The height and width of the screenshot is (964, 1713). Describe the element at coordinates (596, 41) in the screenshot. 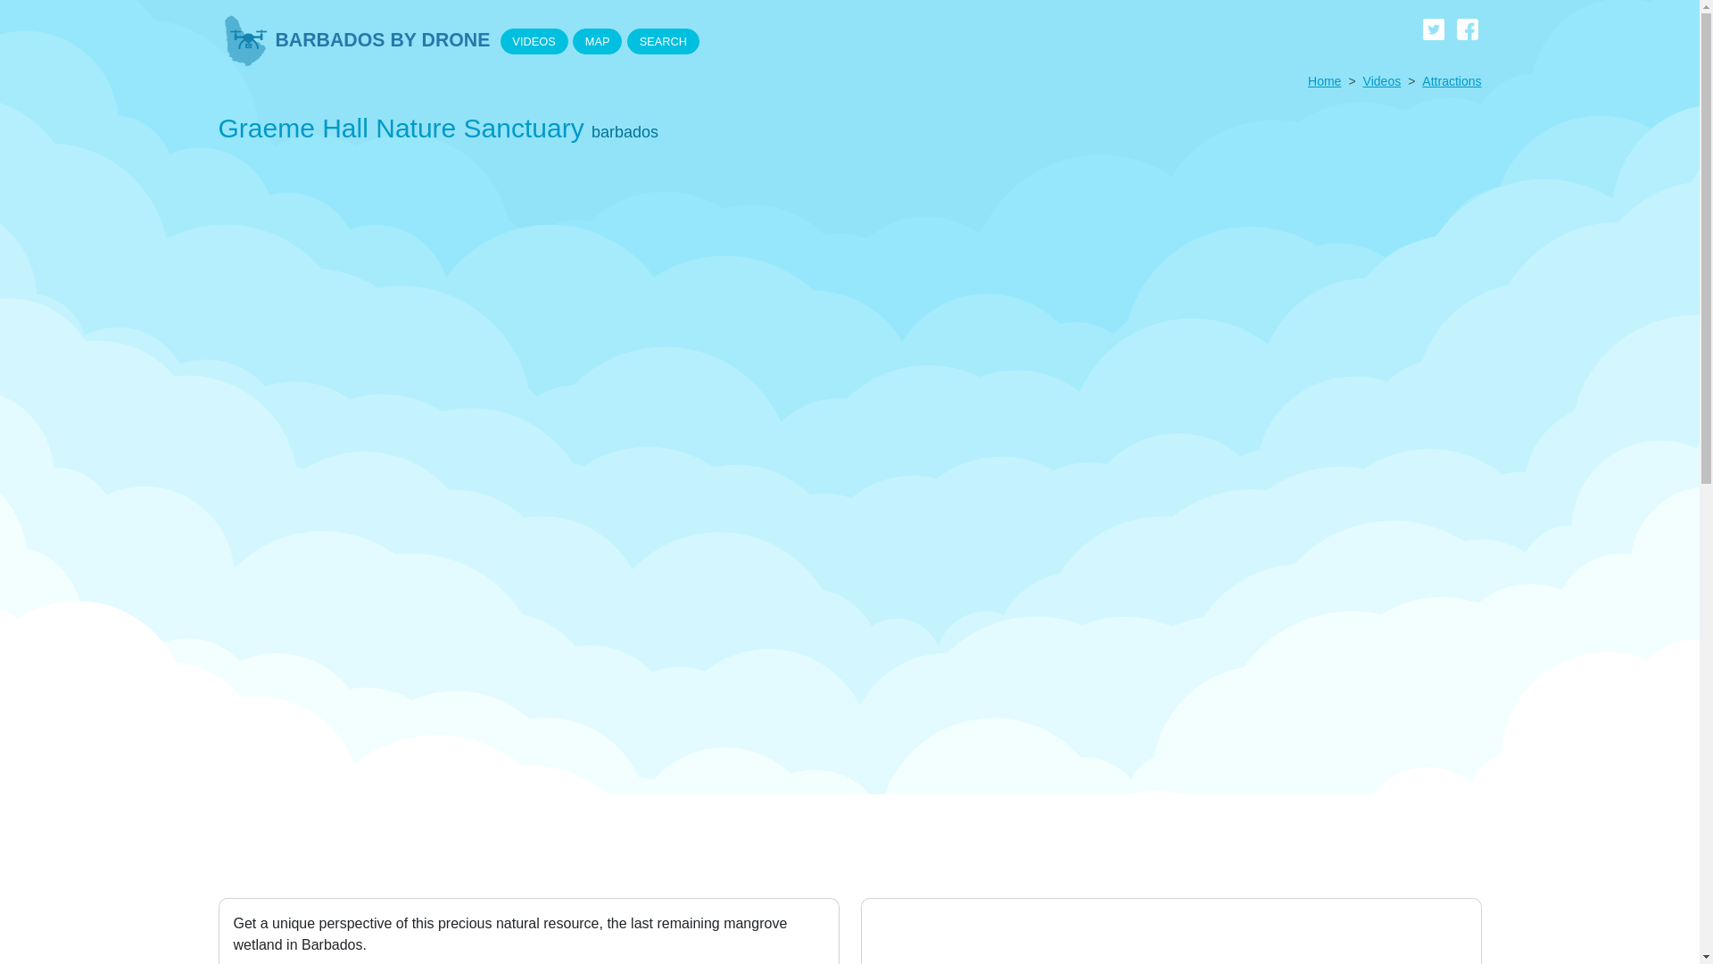

I see `MAP` at that location.